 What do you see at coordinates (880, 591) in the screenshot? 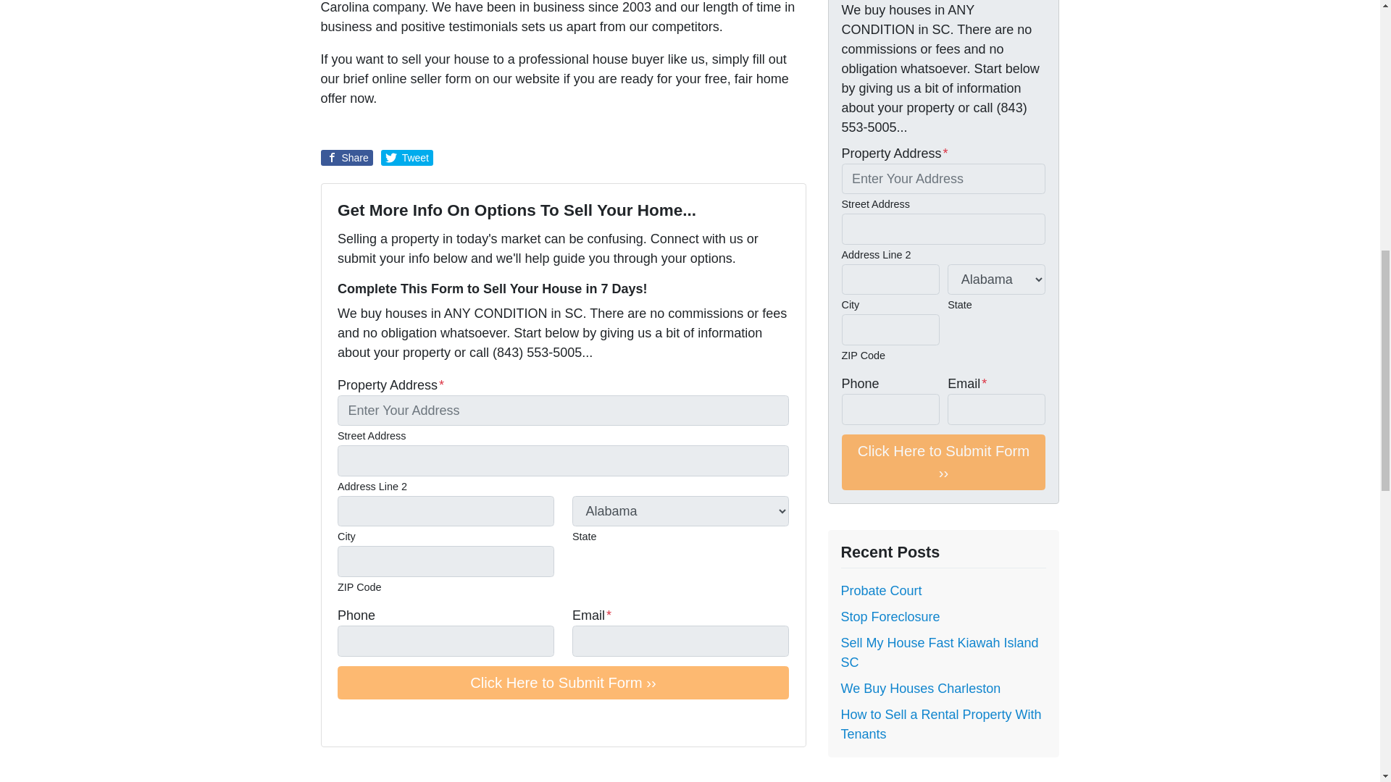
I see `Probate Court` at bounding box center [880, 591].